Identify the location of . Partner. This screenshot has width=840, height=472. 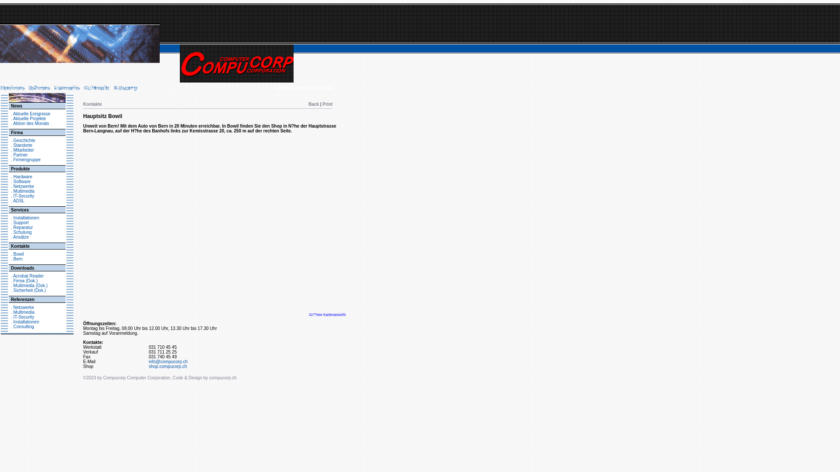
(19, 155).